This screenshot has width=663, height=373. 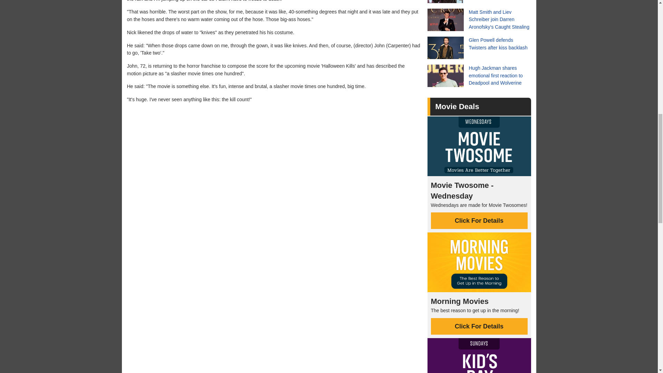 What do you see at coordinates (479, 220) in the screenshot?
I see `Click For Details` at bounding box center [479, 220].